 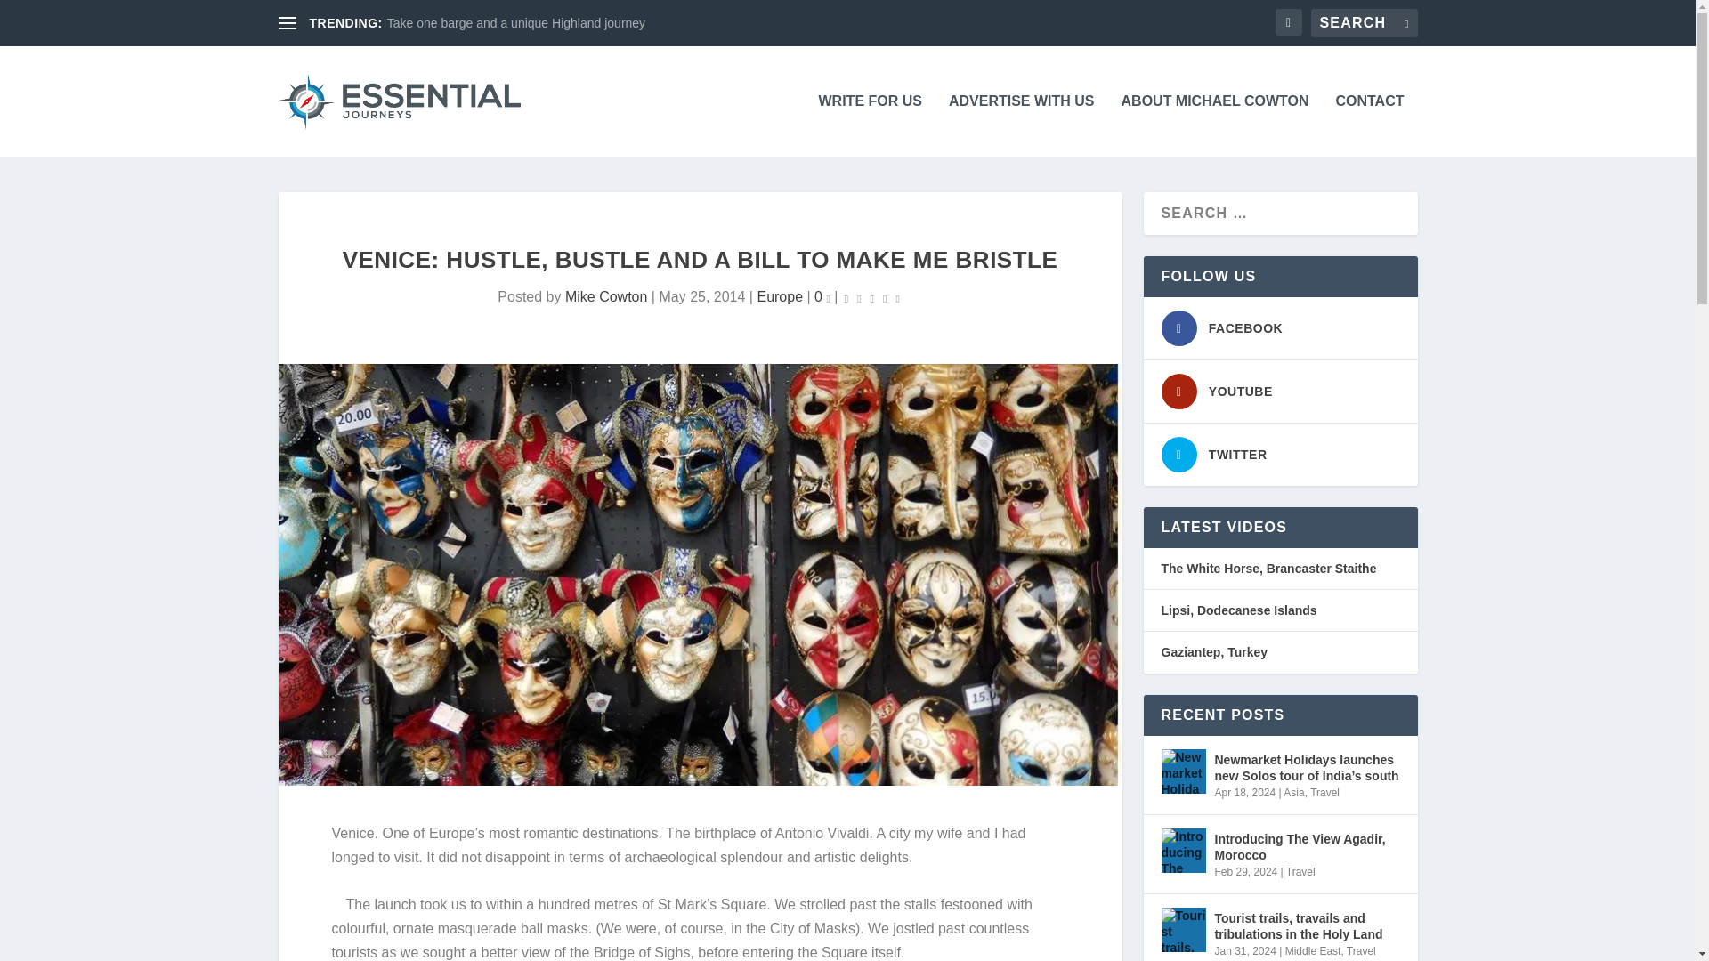 What do you see at coordinates (1214, 125) in the screenshot?
I see `meet-michael-cowton` at bounding box center [1214, 125].